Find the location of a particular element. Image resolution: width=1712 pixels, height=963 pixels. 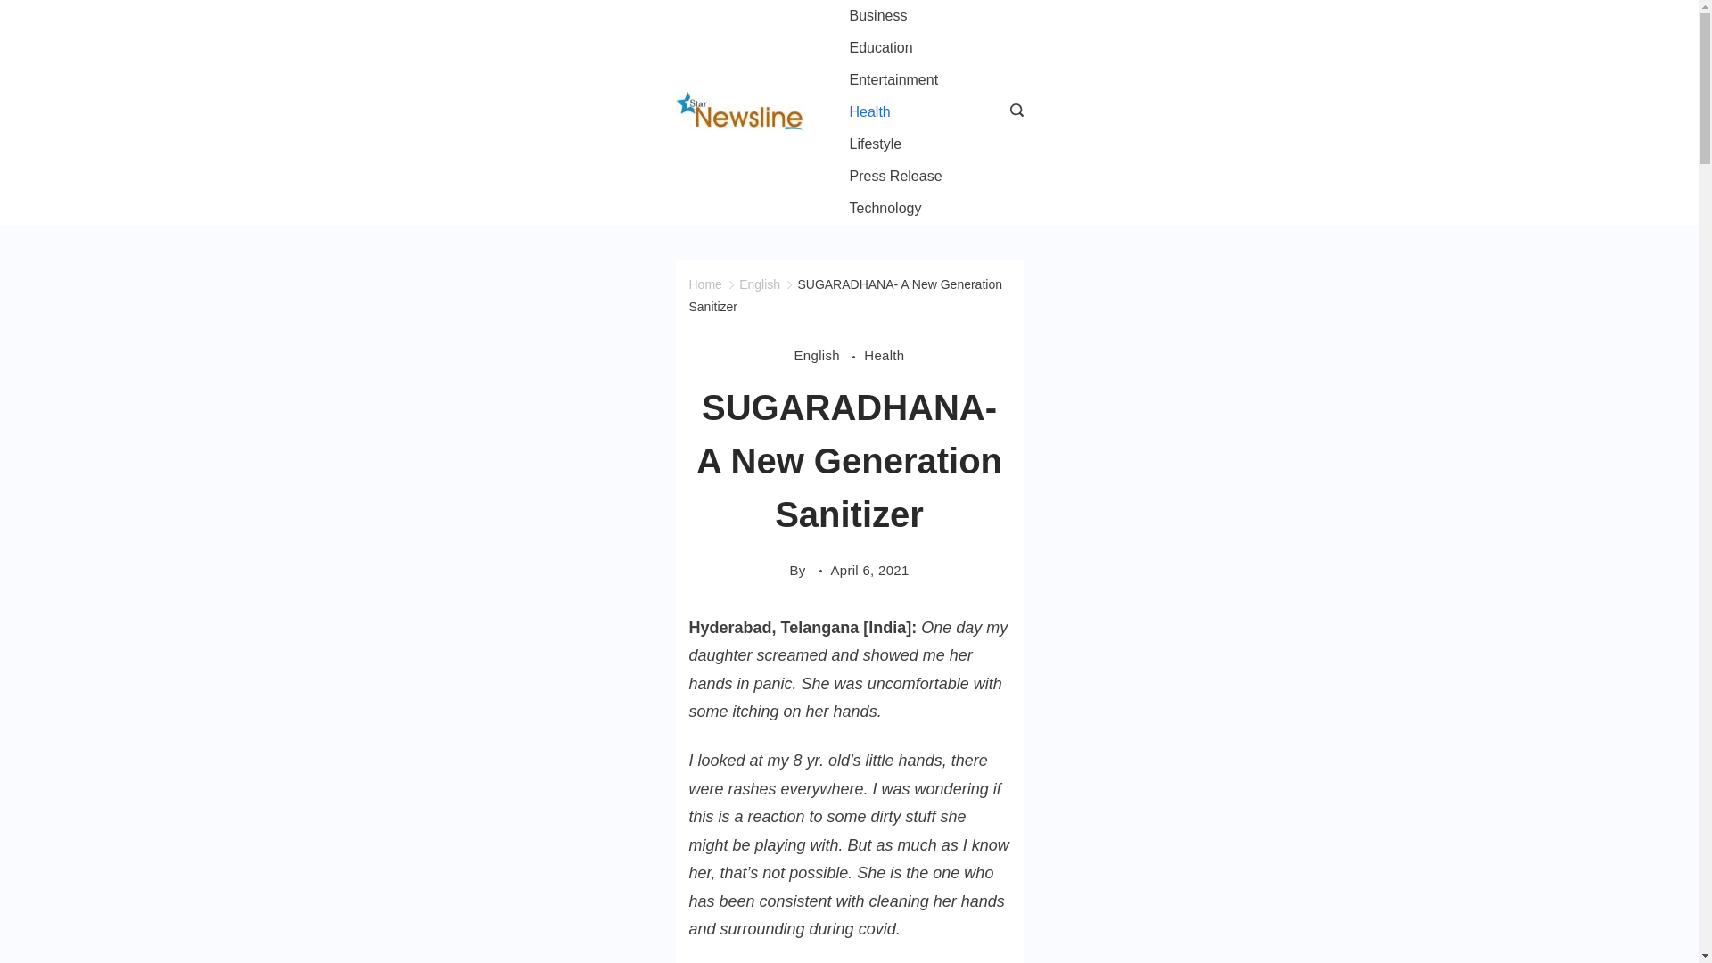

English is located at coordinates (760, 284).